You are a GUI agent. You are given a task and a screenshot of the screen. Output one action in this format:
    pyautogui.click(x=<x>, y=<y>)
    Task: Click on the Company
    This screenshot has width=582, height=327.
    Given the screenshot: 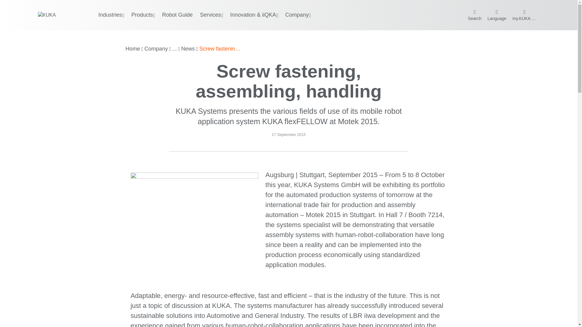 What is the action you would take?
    pyautogui.click(x=156, y=49)
    